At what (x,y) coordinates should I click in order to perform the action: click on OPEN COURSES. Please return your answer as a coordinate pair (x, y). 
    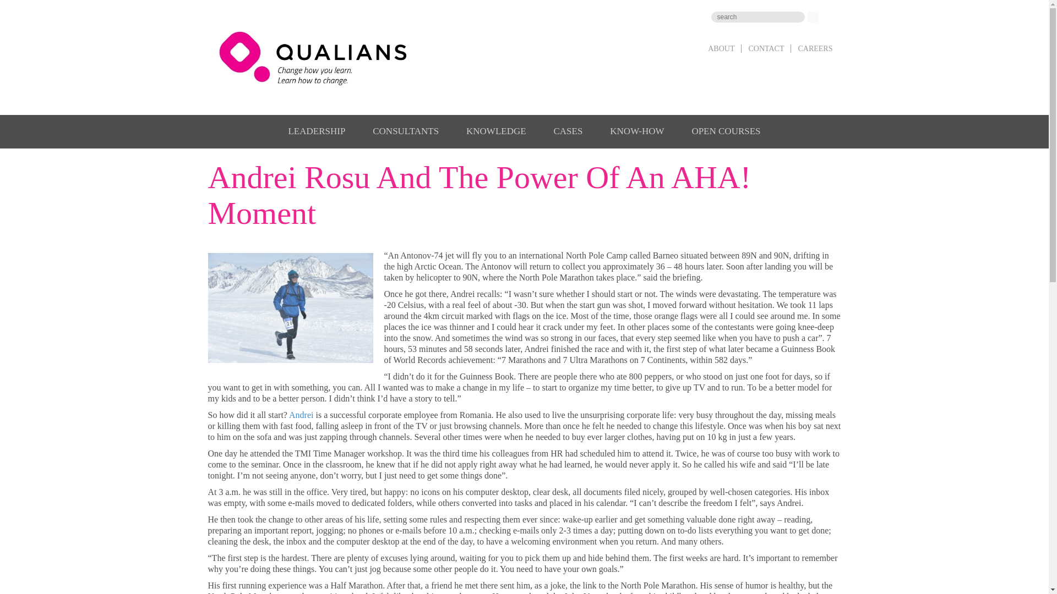
    Looking at the image, I should click on (726, 131).